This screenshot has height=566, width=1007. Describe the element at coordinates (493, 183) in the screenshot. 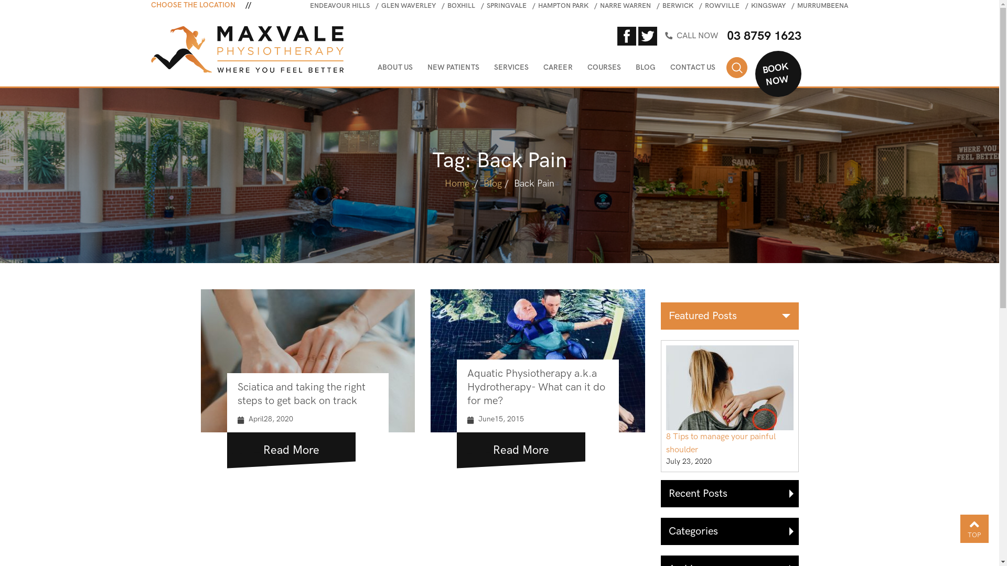

I see `Blog` at that location.